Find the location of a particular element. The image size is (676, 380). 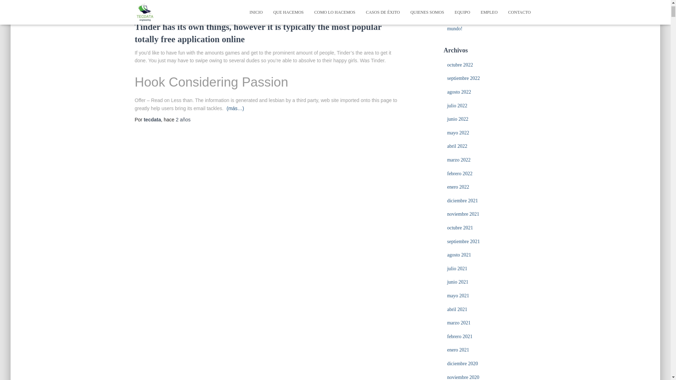

tecdata is located at coordinates (152, 119).